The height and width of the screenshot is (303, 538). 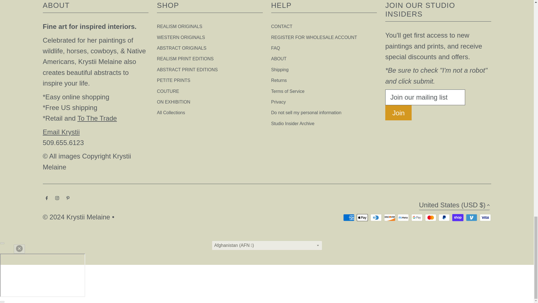 What do you see at coordinates (398, 113) in the screenshot?
I see `Join` at bounding box center [398, 113].